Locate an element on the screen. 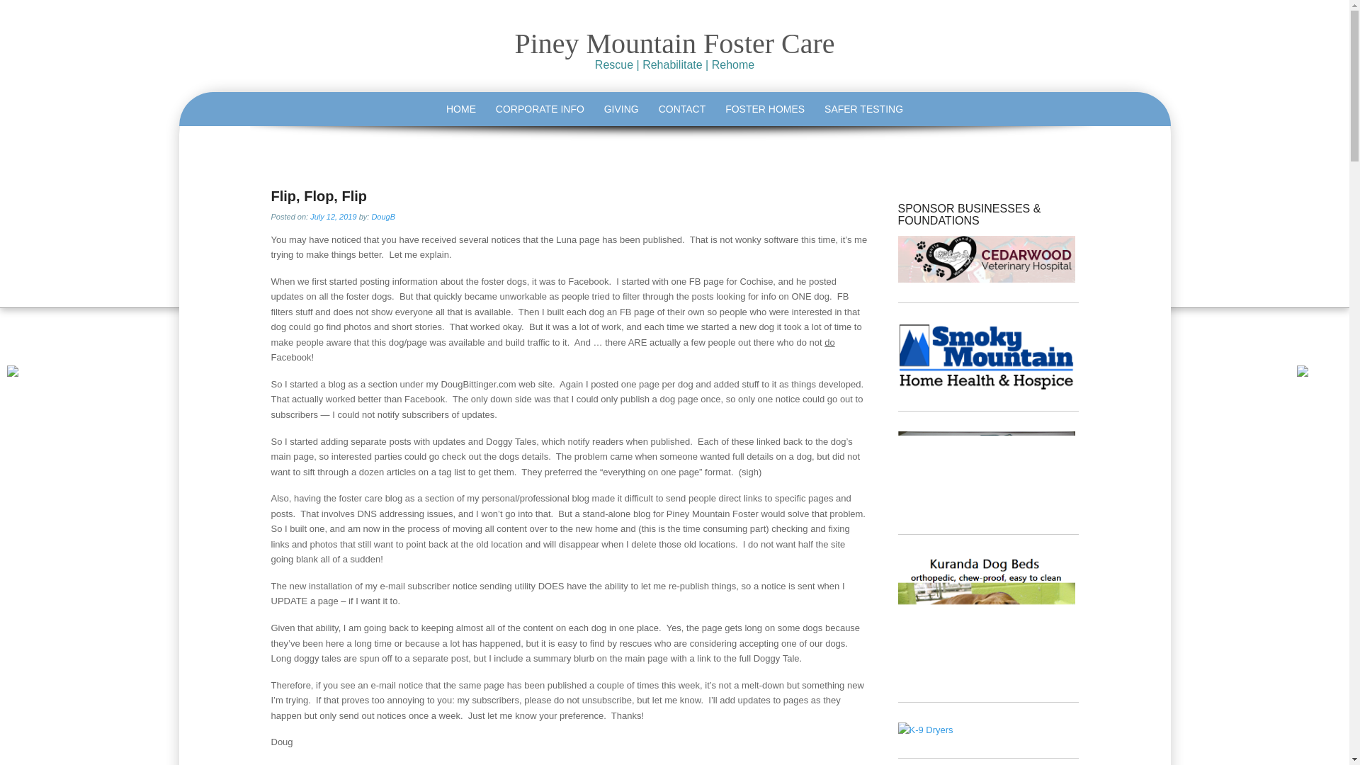 The height and width of the screenshot is (765, 1360). HOME is located at coordinates (460, 109).